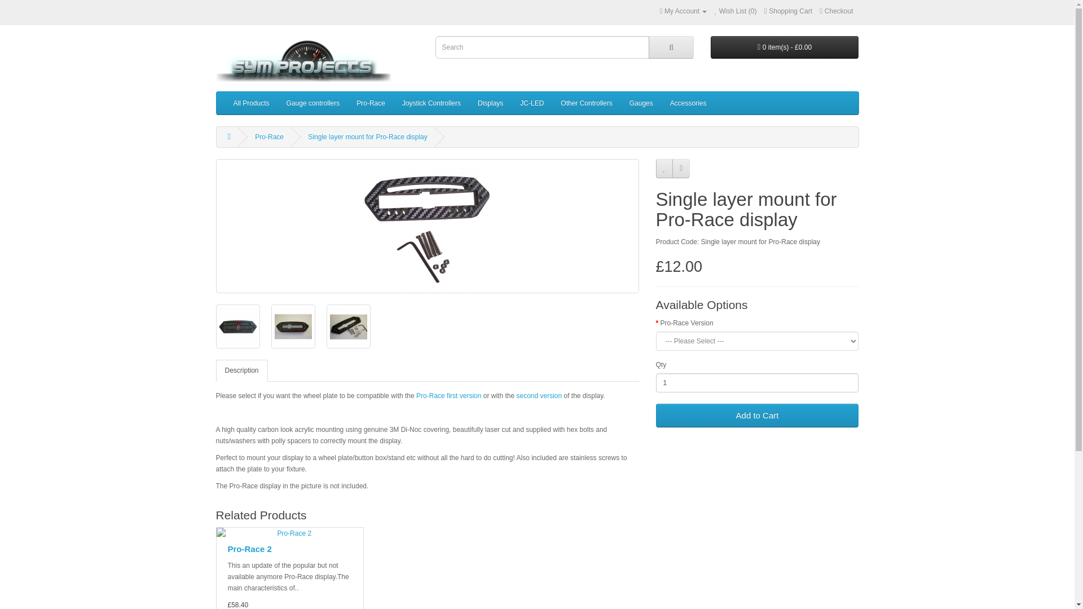 The width and height of the screenshot is (1083, 609). Describe the element at coordinates (250, 103) in the screenshot. I see `All Products` at that location.